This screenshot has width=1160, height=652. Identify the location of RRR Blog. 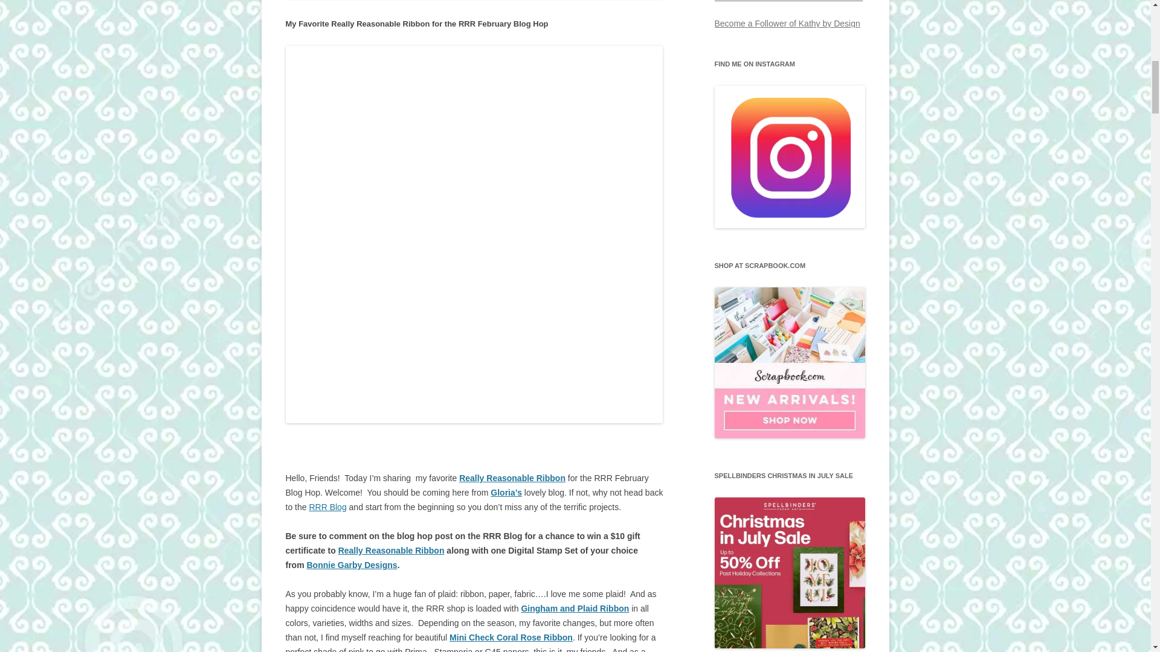
(327, 507).